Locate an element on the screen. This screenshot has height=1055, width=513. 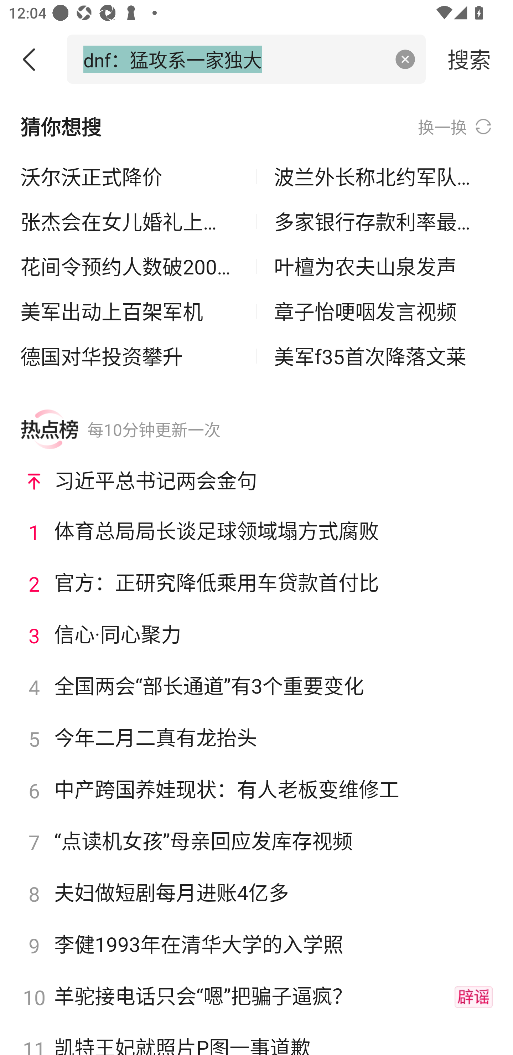
沃尔沃正式降价 is located at coordinates (130, 177).